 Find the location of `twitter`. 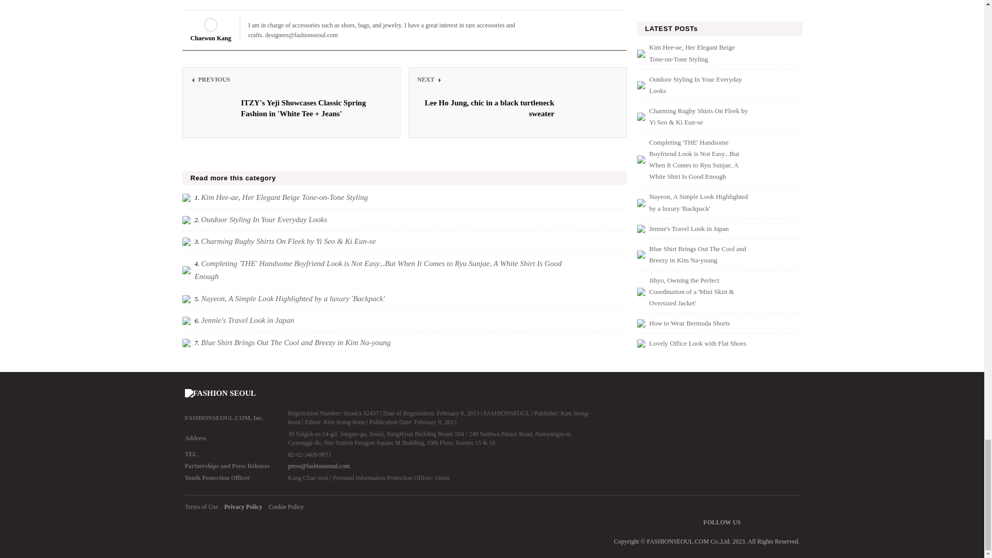

twitter is located at coordinates (776, 523).